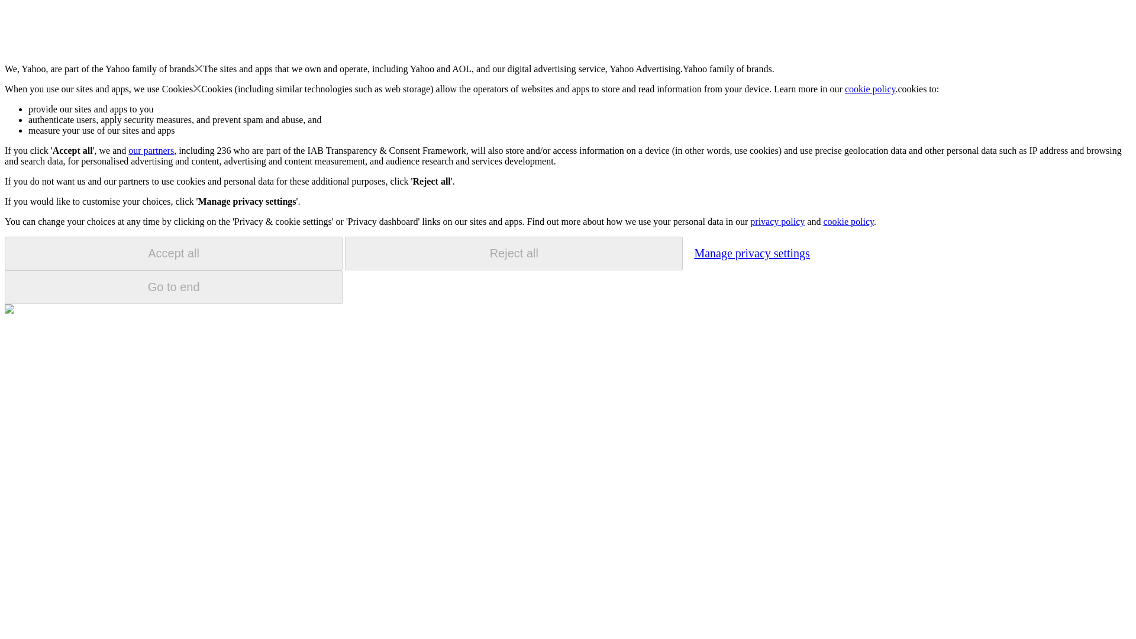 This screenshot has width=1136, height=639. I want to click on Reject all, so click(514, 253).